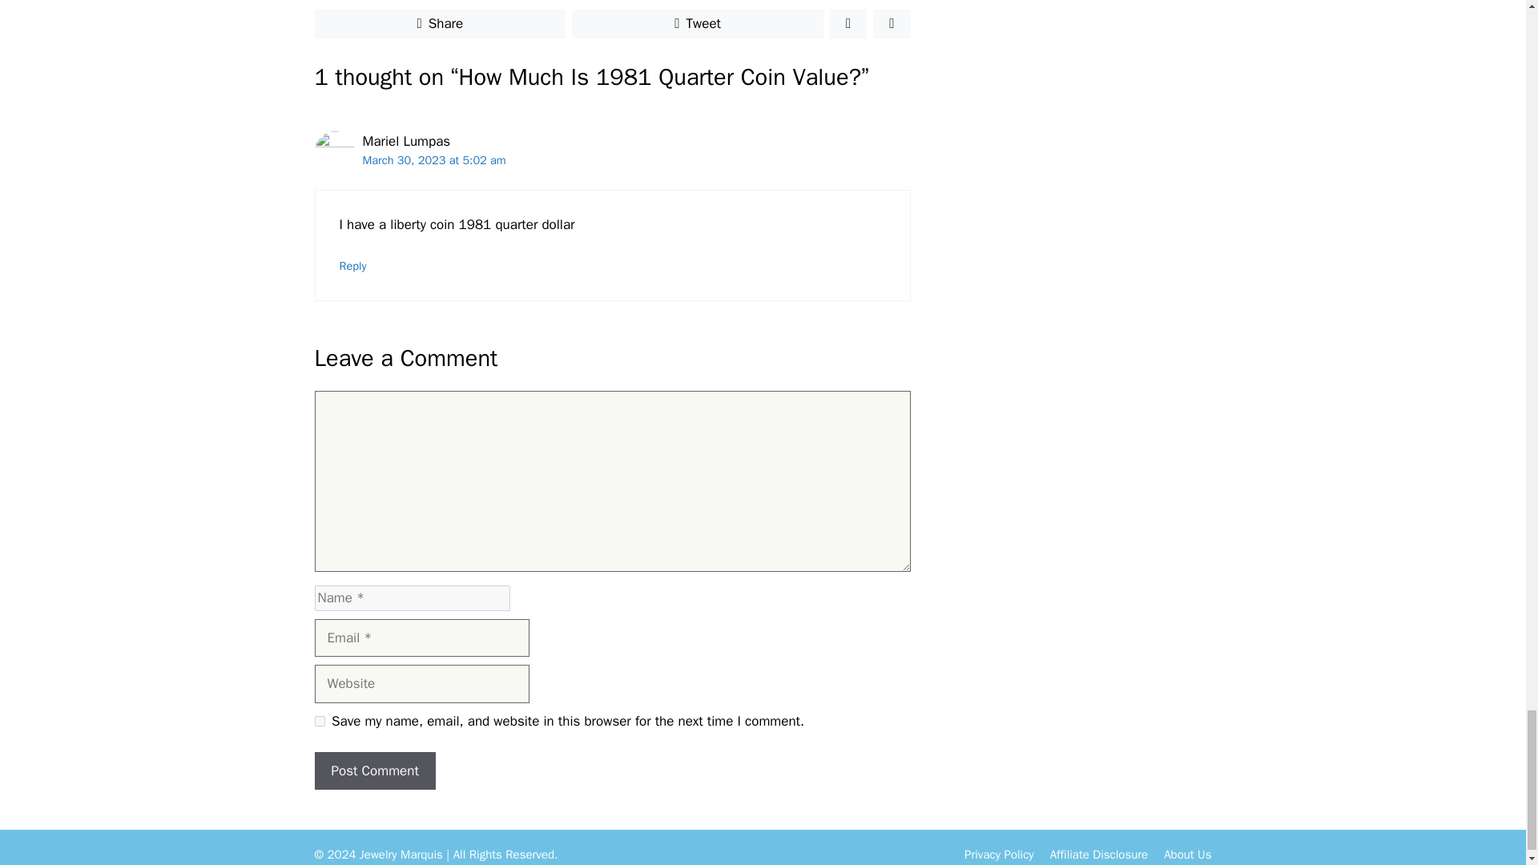 The image size is (1538, 865). Describe the element at coordinates (439, 23) in the screenshot. I see `Share` at that location.